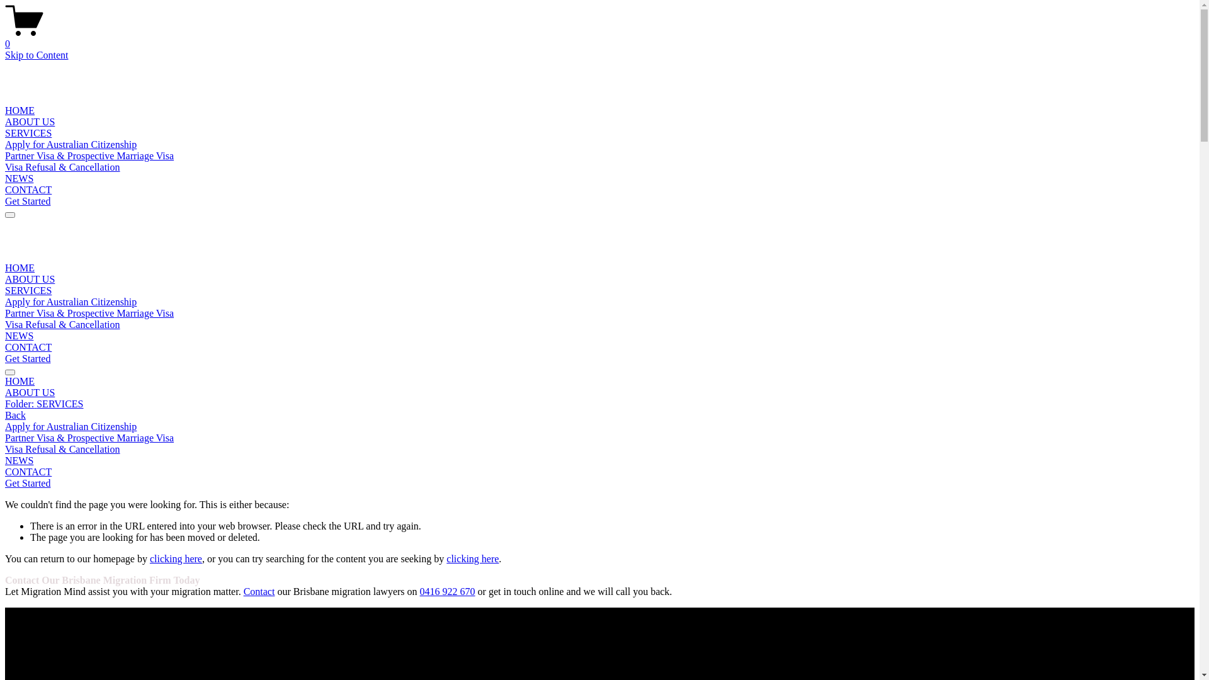 This screenshot has width=1209, height=680. What do you see at coordinates (28, 348) in the screenshot?
I see `CONTACT` at bounding box center [28, 348].